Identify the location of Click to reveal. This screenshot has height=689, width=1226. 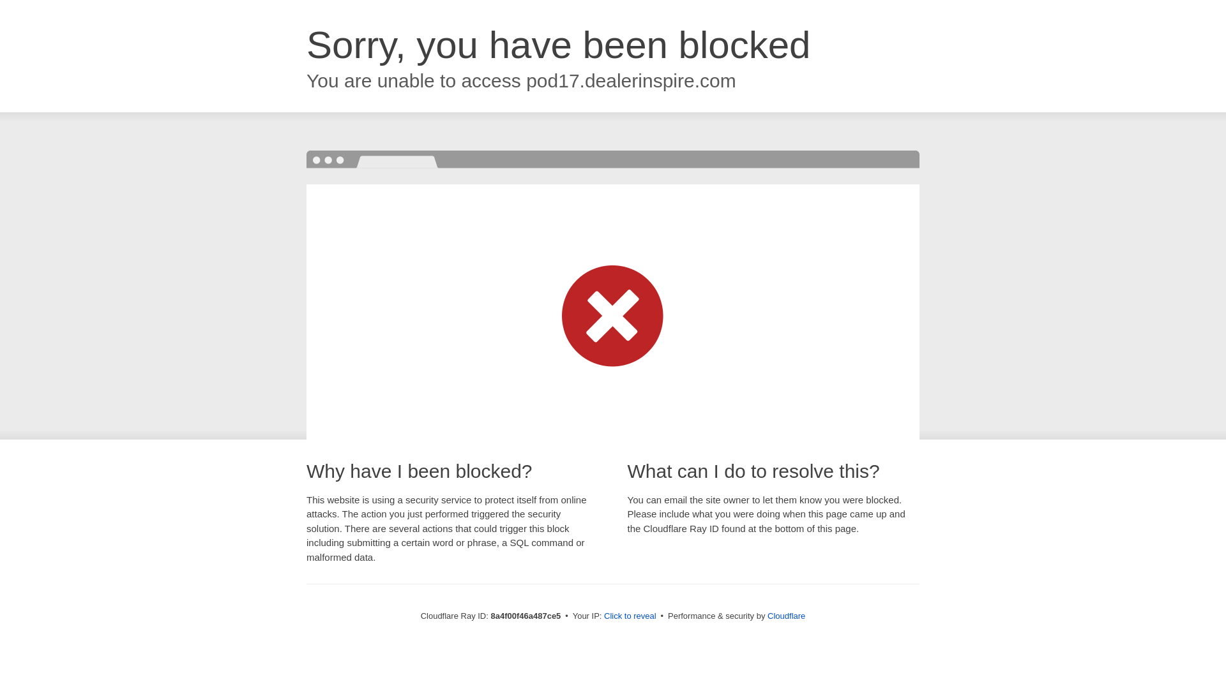
(630, 616).